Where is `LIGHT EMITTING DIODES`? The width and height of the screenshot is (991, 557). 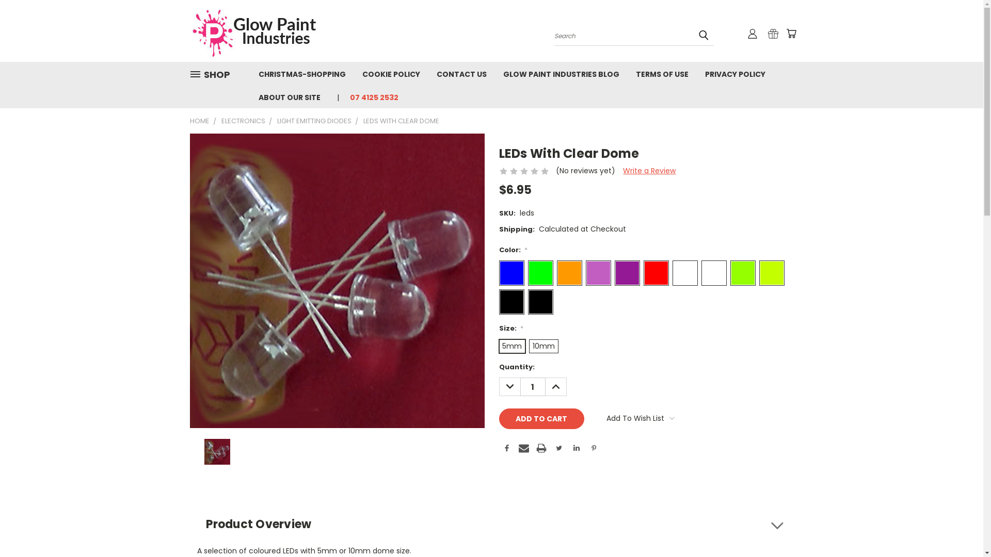 LIGHT EMITTING DIODES is located at coordinates (314, 121).